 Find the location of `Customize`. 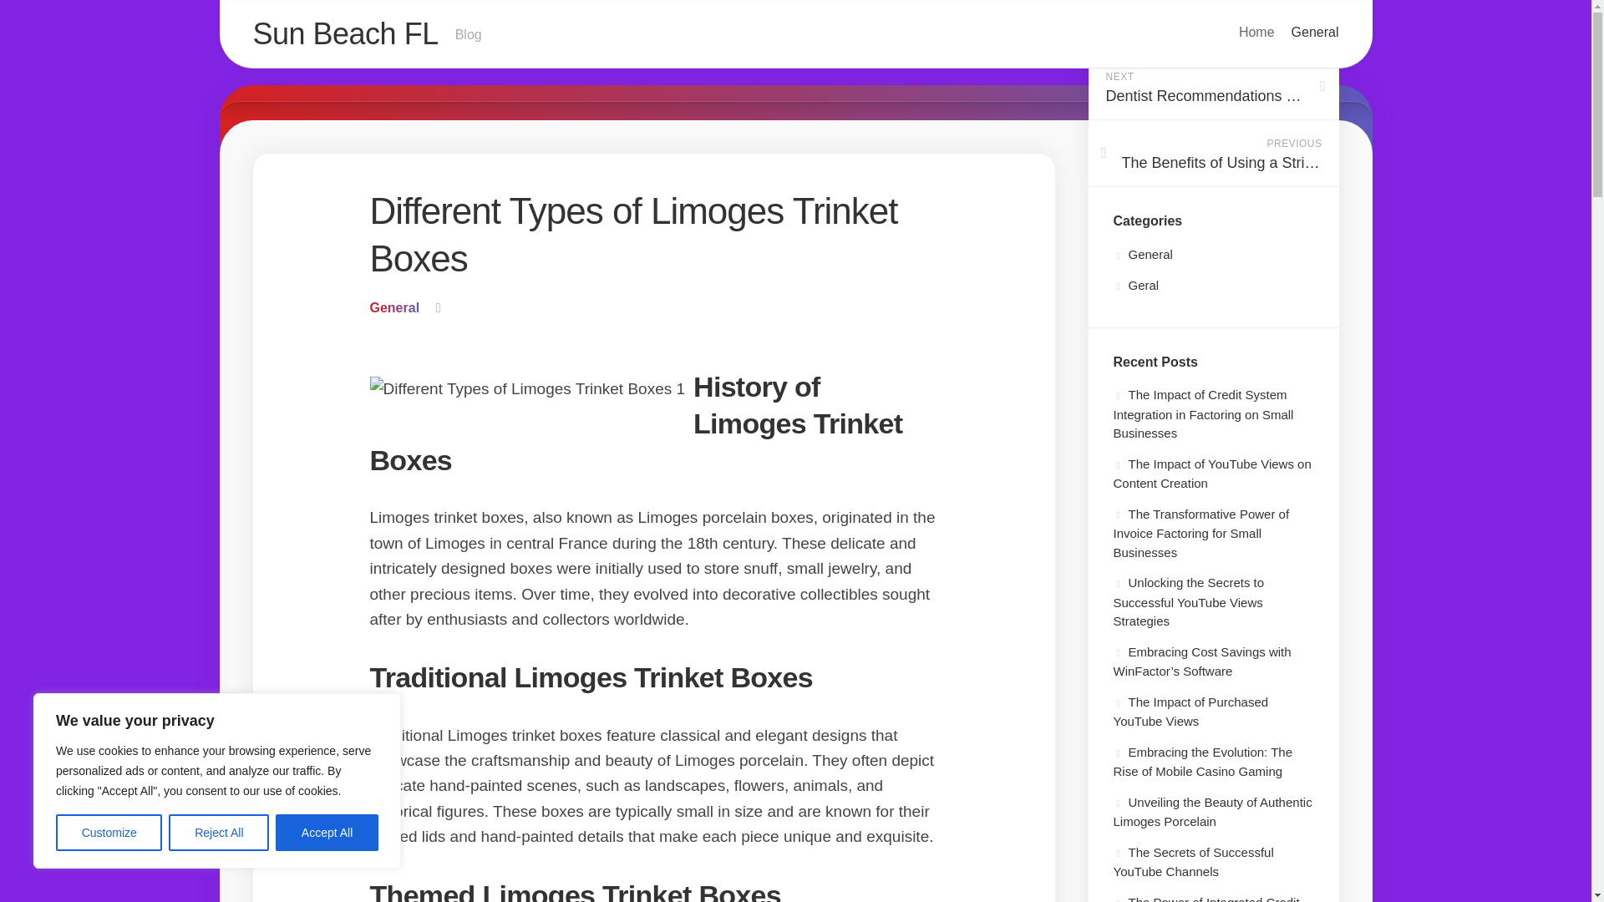

Customize is located at coordinates (794, 35).